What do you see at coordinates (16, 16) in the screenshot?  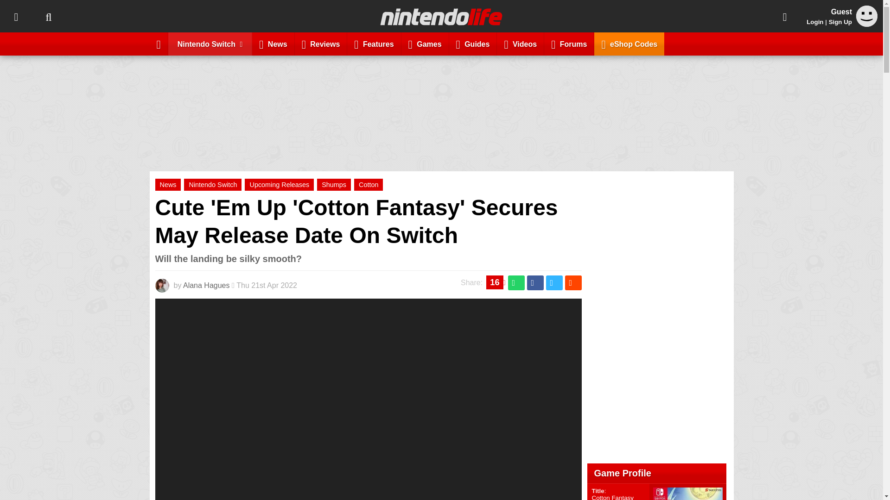 I see `Topics` at bounding box center [16, 16].